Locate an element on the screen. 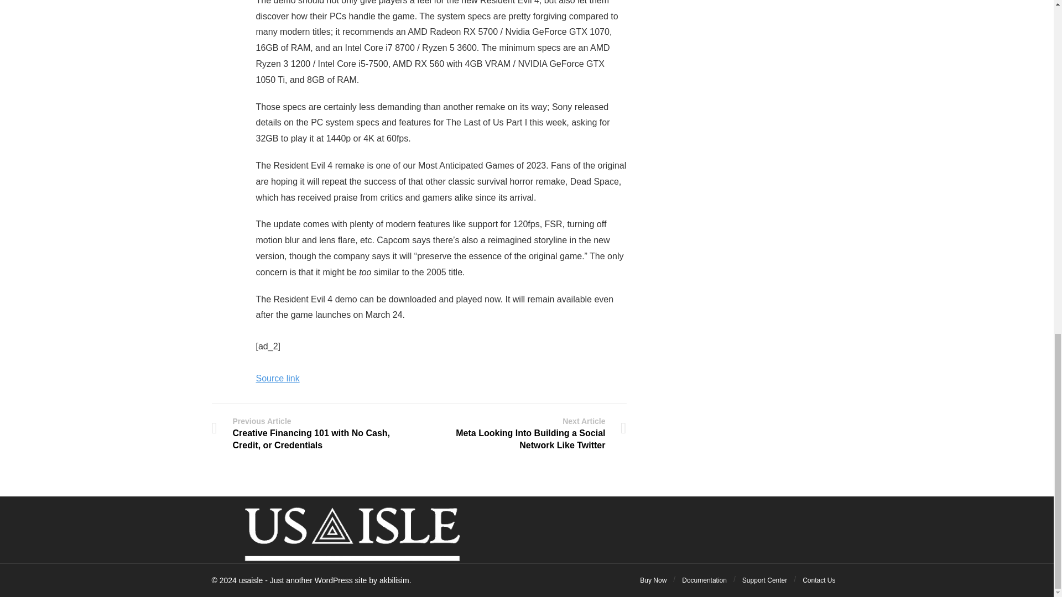 The height and width of the screenshot is (597, 1062). Documentation is located at coordinates (704, 580).